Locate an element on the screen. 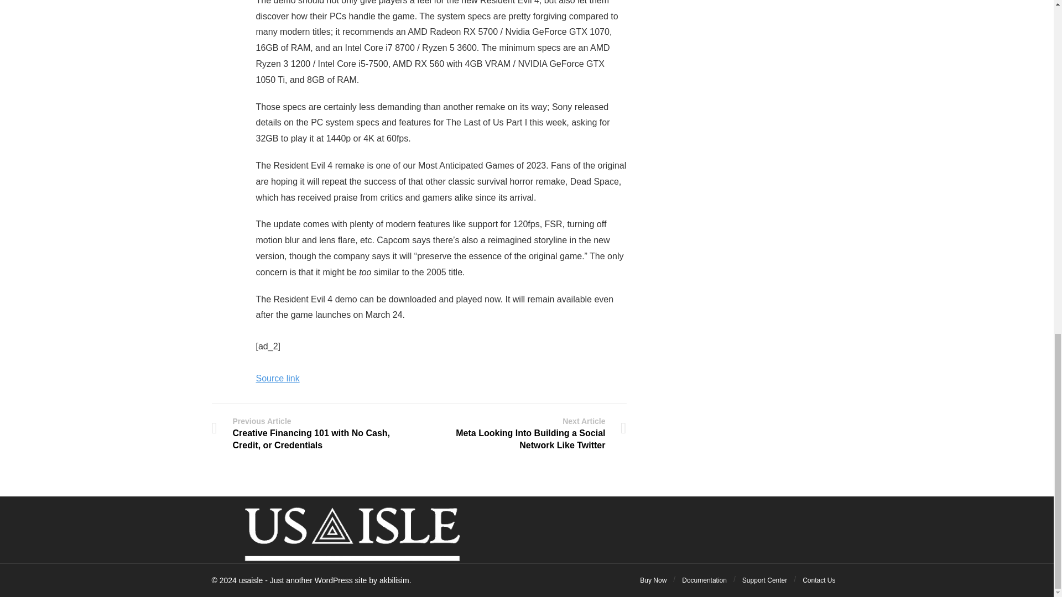 The height and width of the screenshot is (597, 1062). Documentation is located at coordinates (704, 580).